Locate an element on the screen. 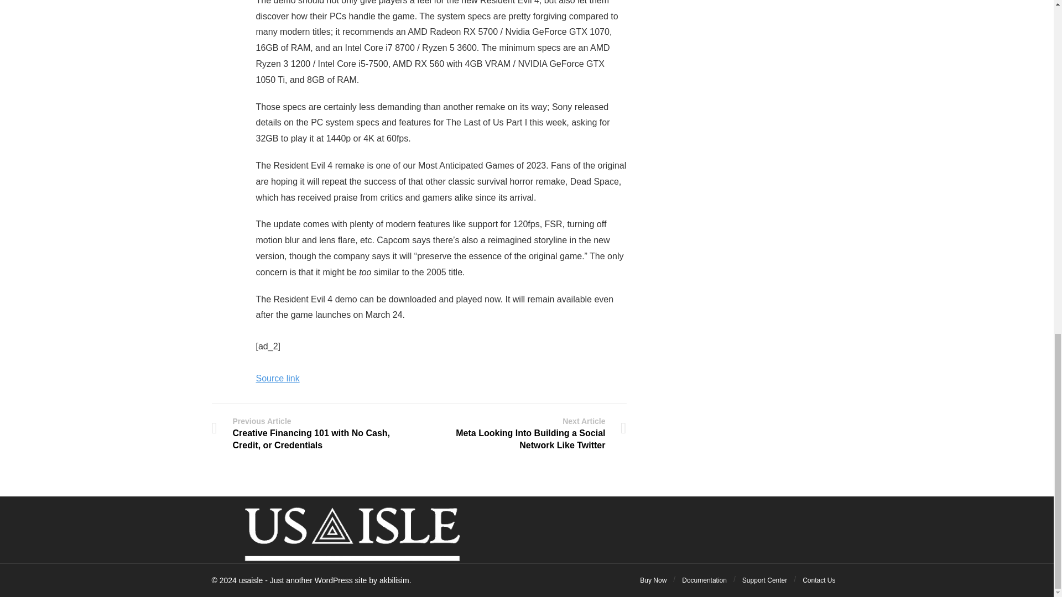 The height and width of the screenshot is (597, 1062). Documentation is located at coordinates (704, 580).